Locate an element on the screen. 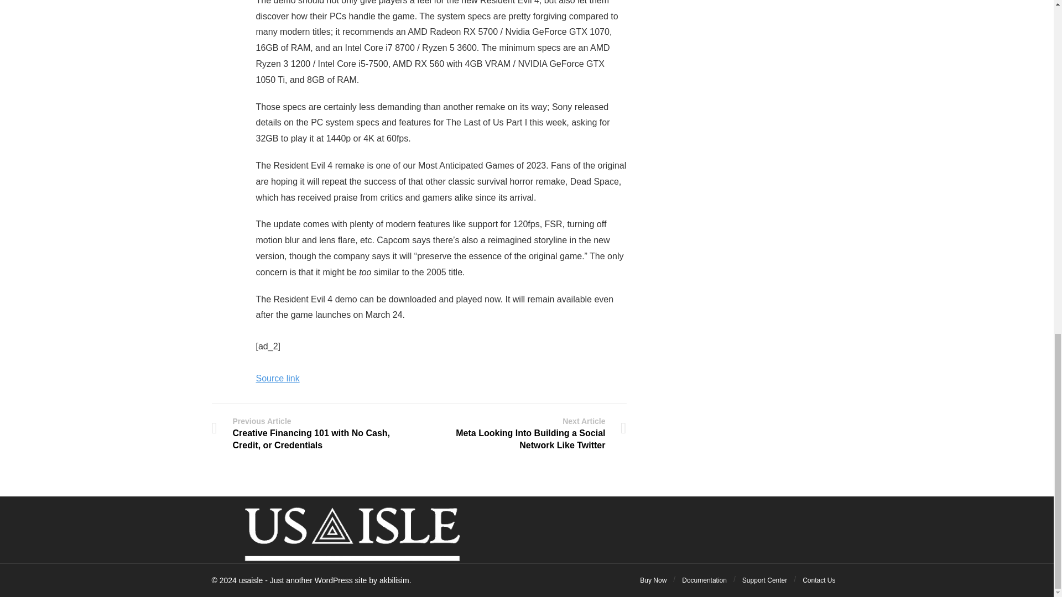 The height and width of the screenshot is (597, 1062). Documentation is located at coordinates (704, 580).